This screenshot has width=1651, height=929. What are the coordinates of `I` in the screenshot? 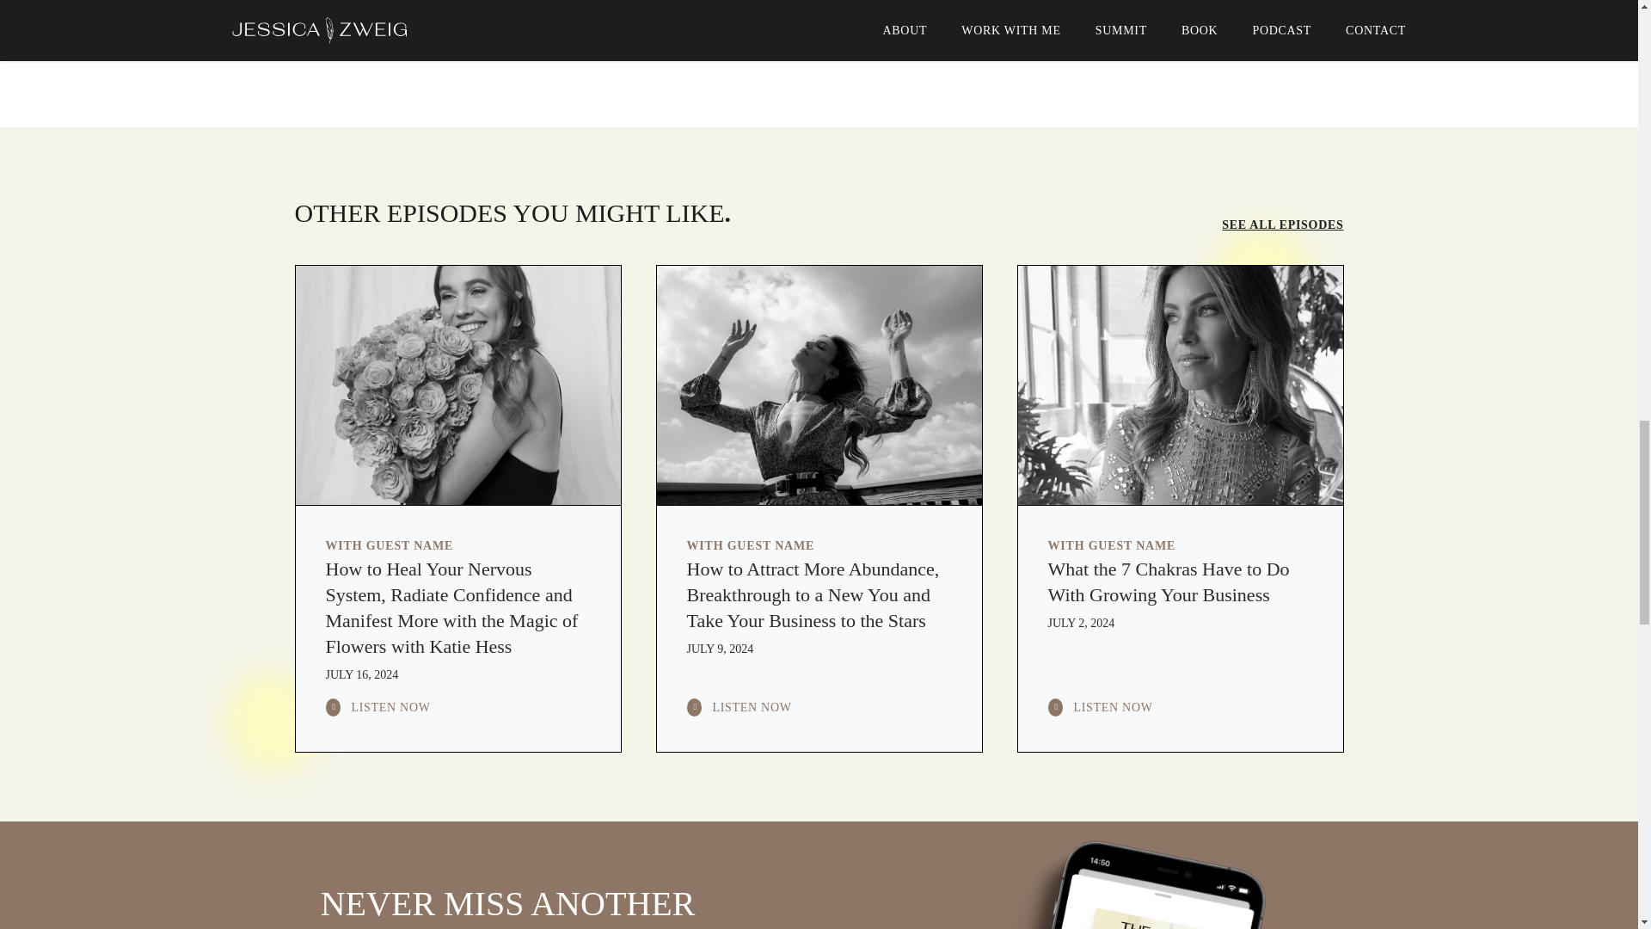 It's located at (405, 33).